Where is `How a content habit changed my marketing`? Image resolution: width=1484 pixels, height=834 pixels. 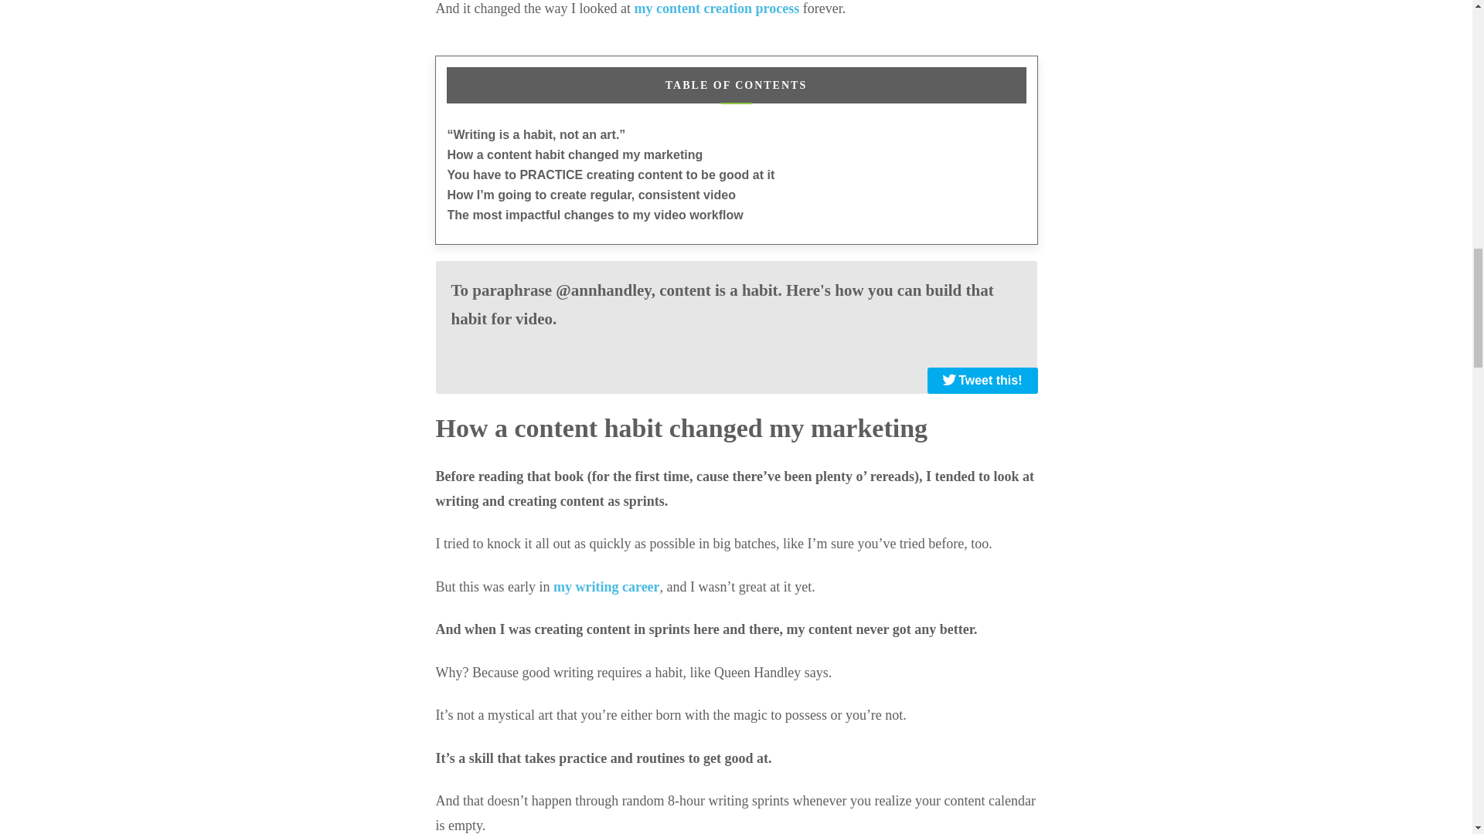
How a content habit changed my marketing is located at coordinates (574, 154).